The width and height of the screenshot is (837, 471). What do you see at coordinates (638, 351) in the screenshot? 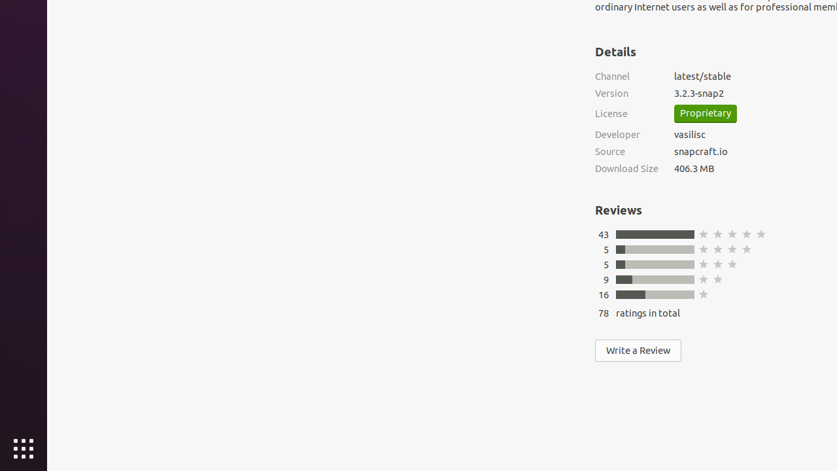
I see `Write a Review` at bounding box center [638, 351].